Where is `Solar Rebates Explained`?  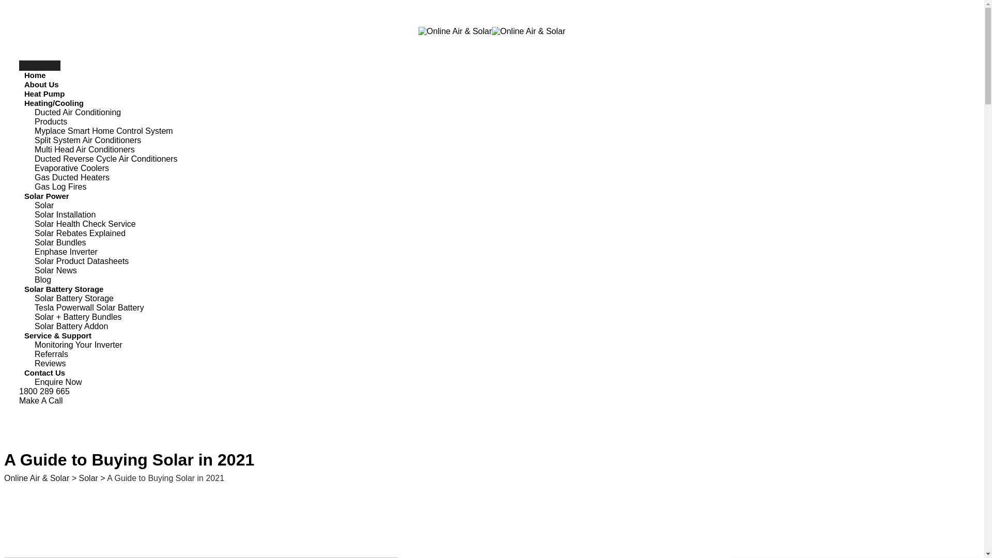
Solar Rebates Explained is located at coordinates (80, 234).